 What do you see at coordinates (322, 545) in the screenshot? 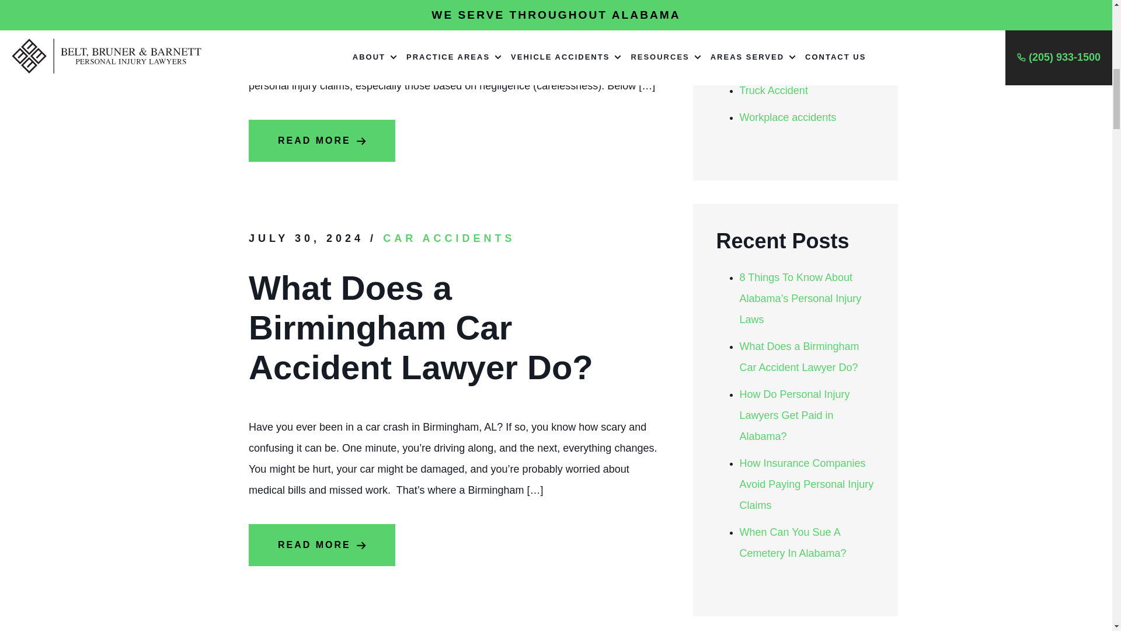
I see `READ MORE` at bounding box center [322, 545].